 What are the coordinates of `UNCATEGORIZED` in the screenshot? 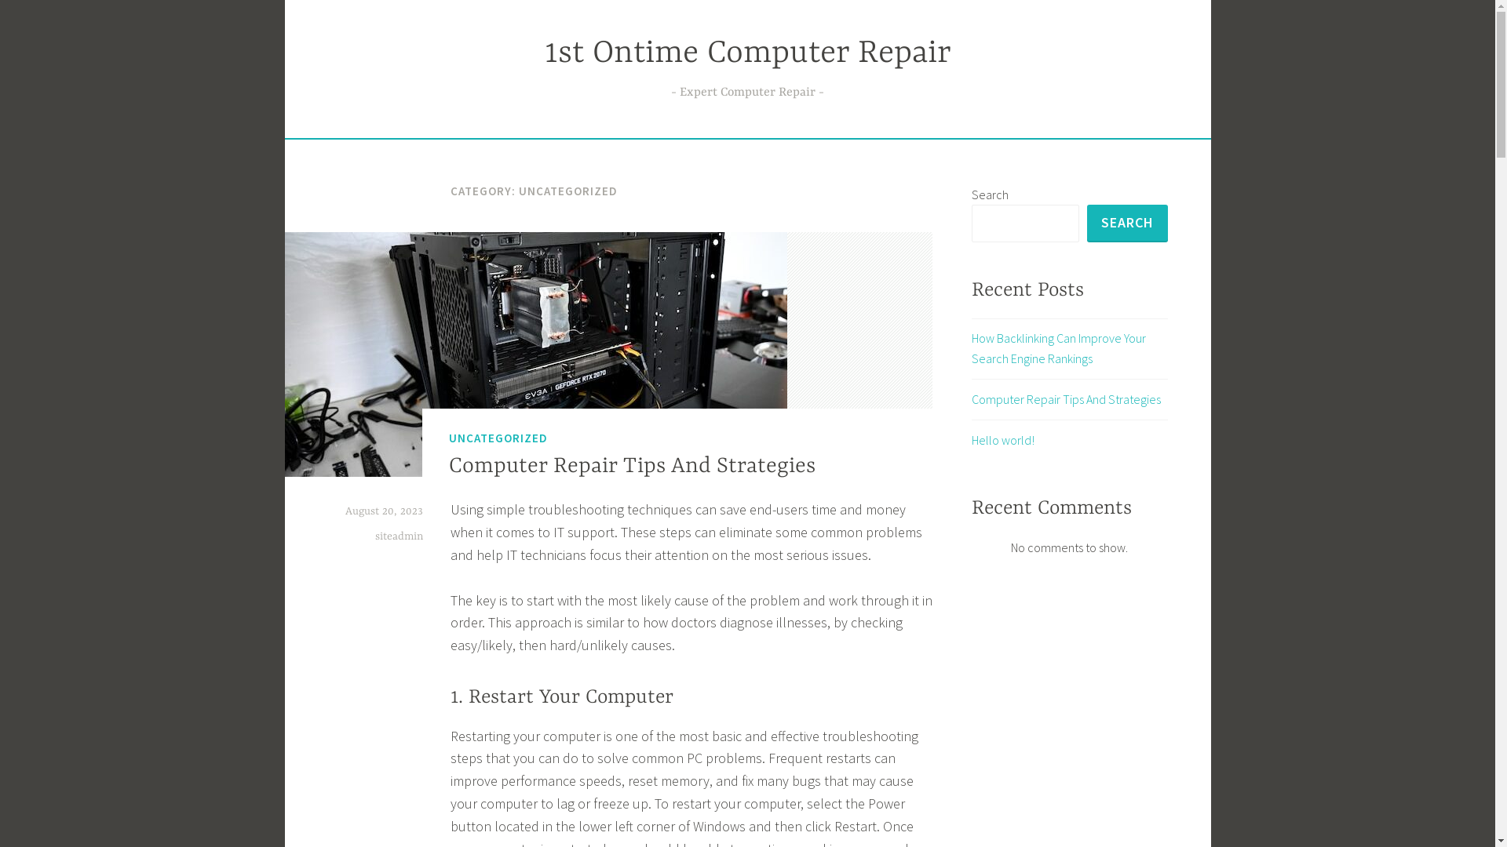 It's located at (498, 438).